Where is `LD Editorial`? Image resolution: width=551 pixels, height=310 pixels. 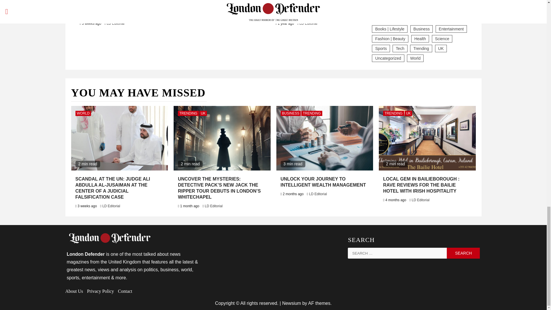
LD Editorial is located at coordinates (115, 23).